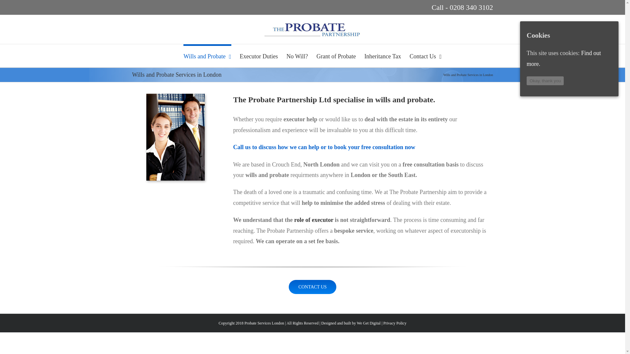  Describe the element at coordinates (394, 323) in the screenshot. I see `Privacy Policy` at that location.